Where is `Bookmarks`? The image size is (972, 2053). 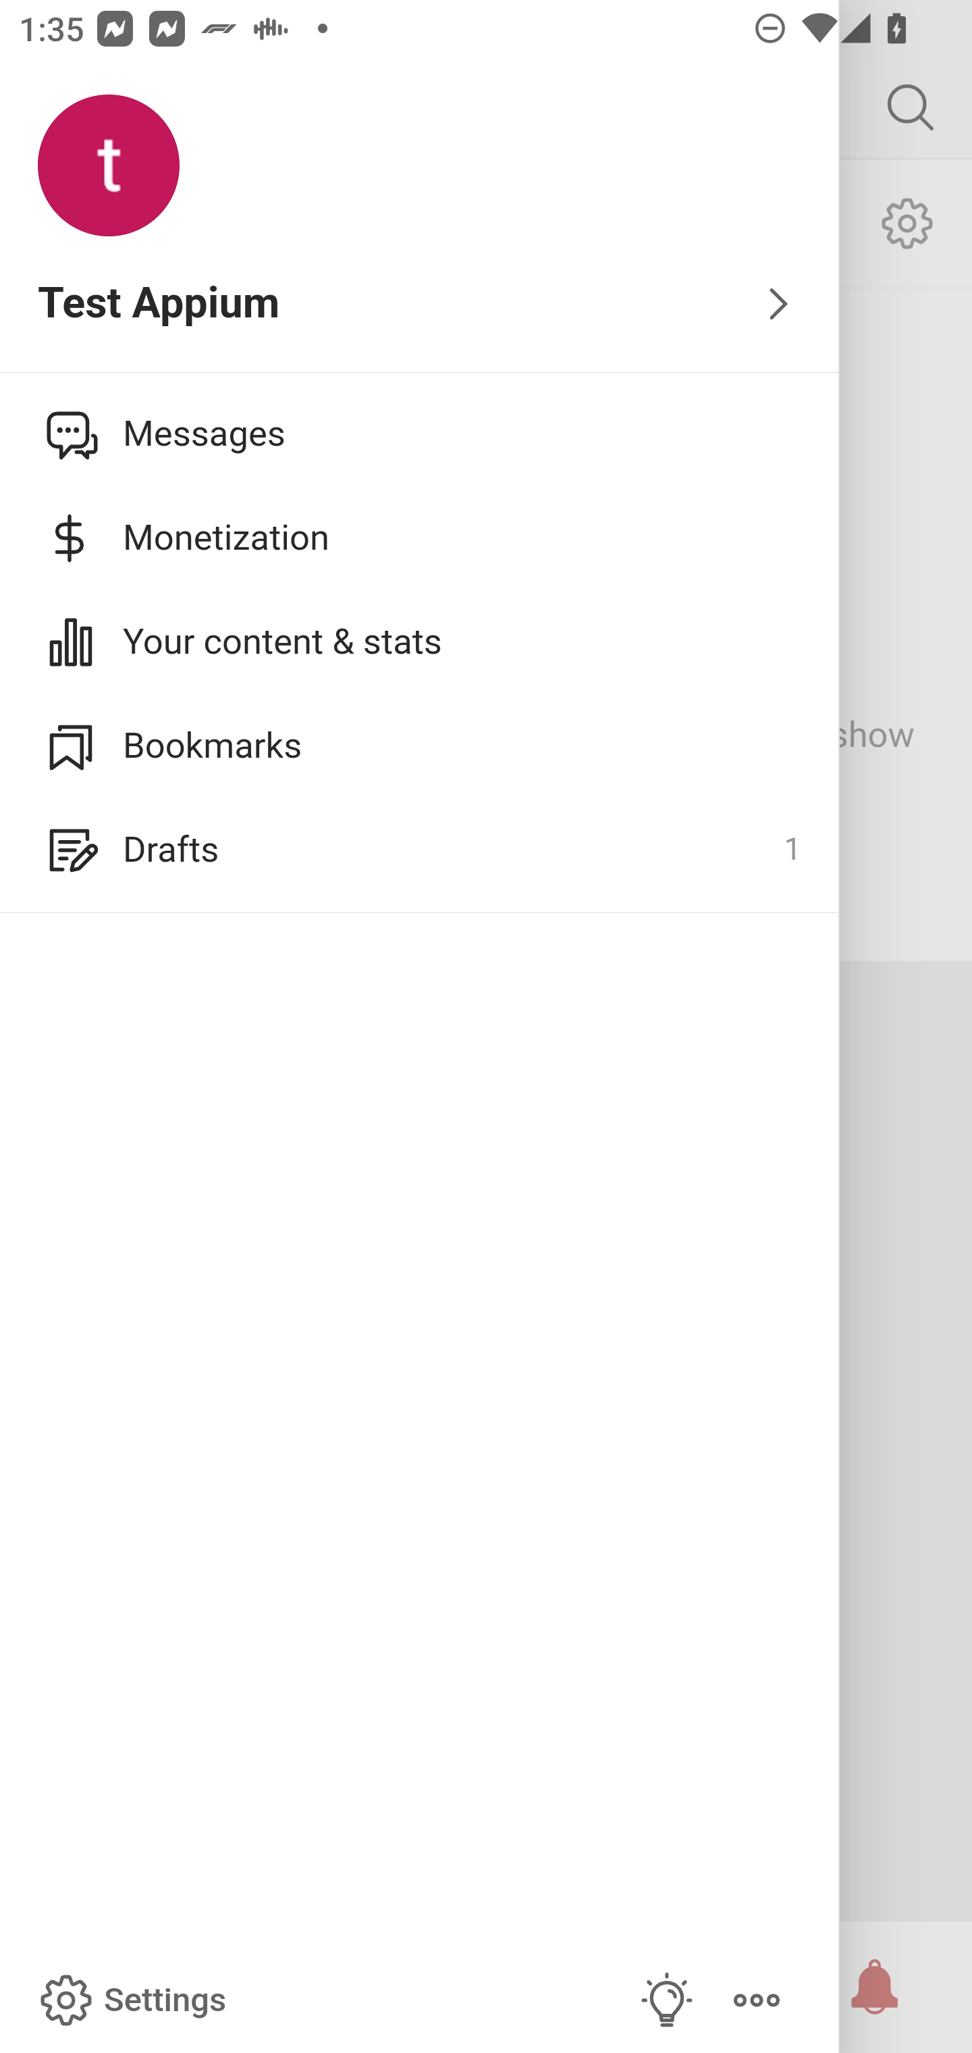 Bookmarks is located at coordinates (420, 745).